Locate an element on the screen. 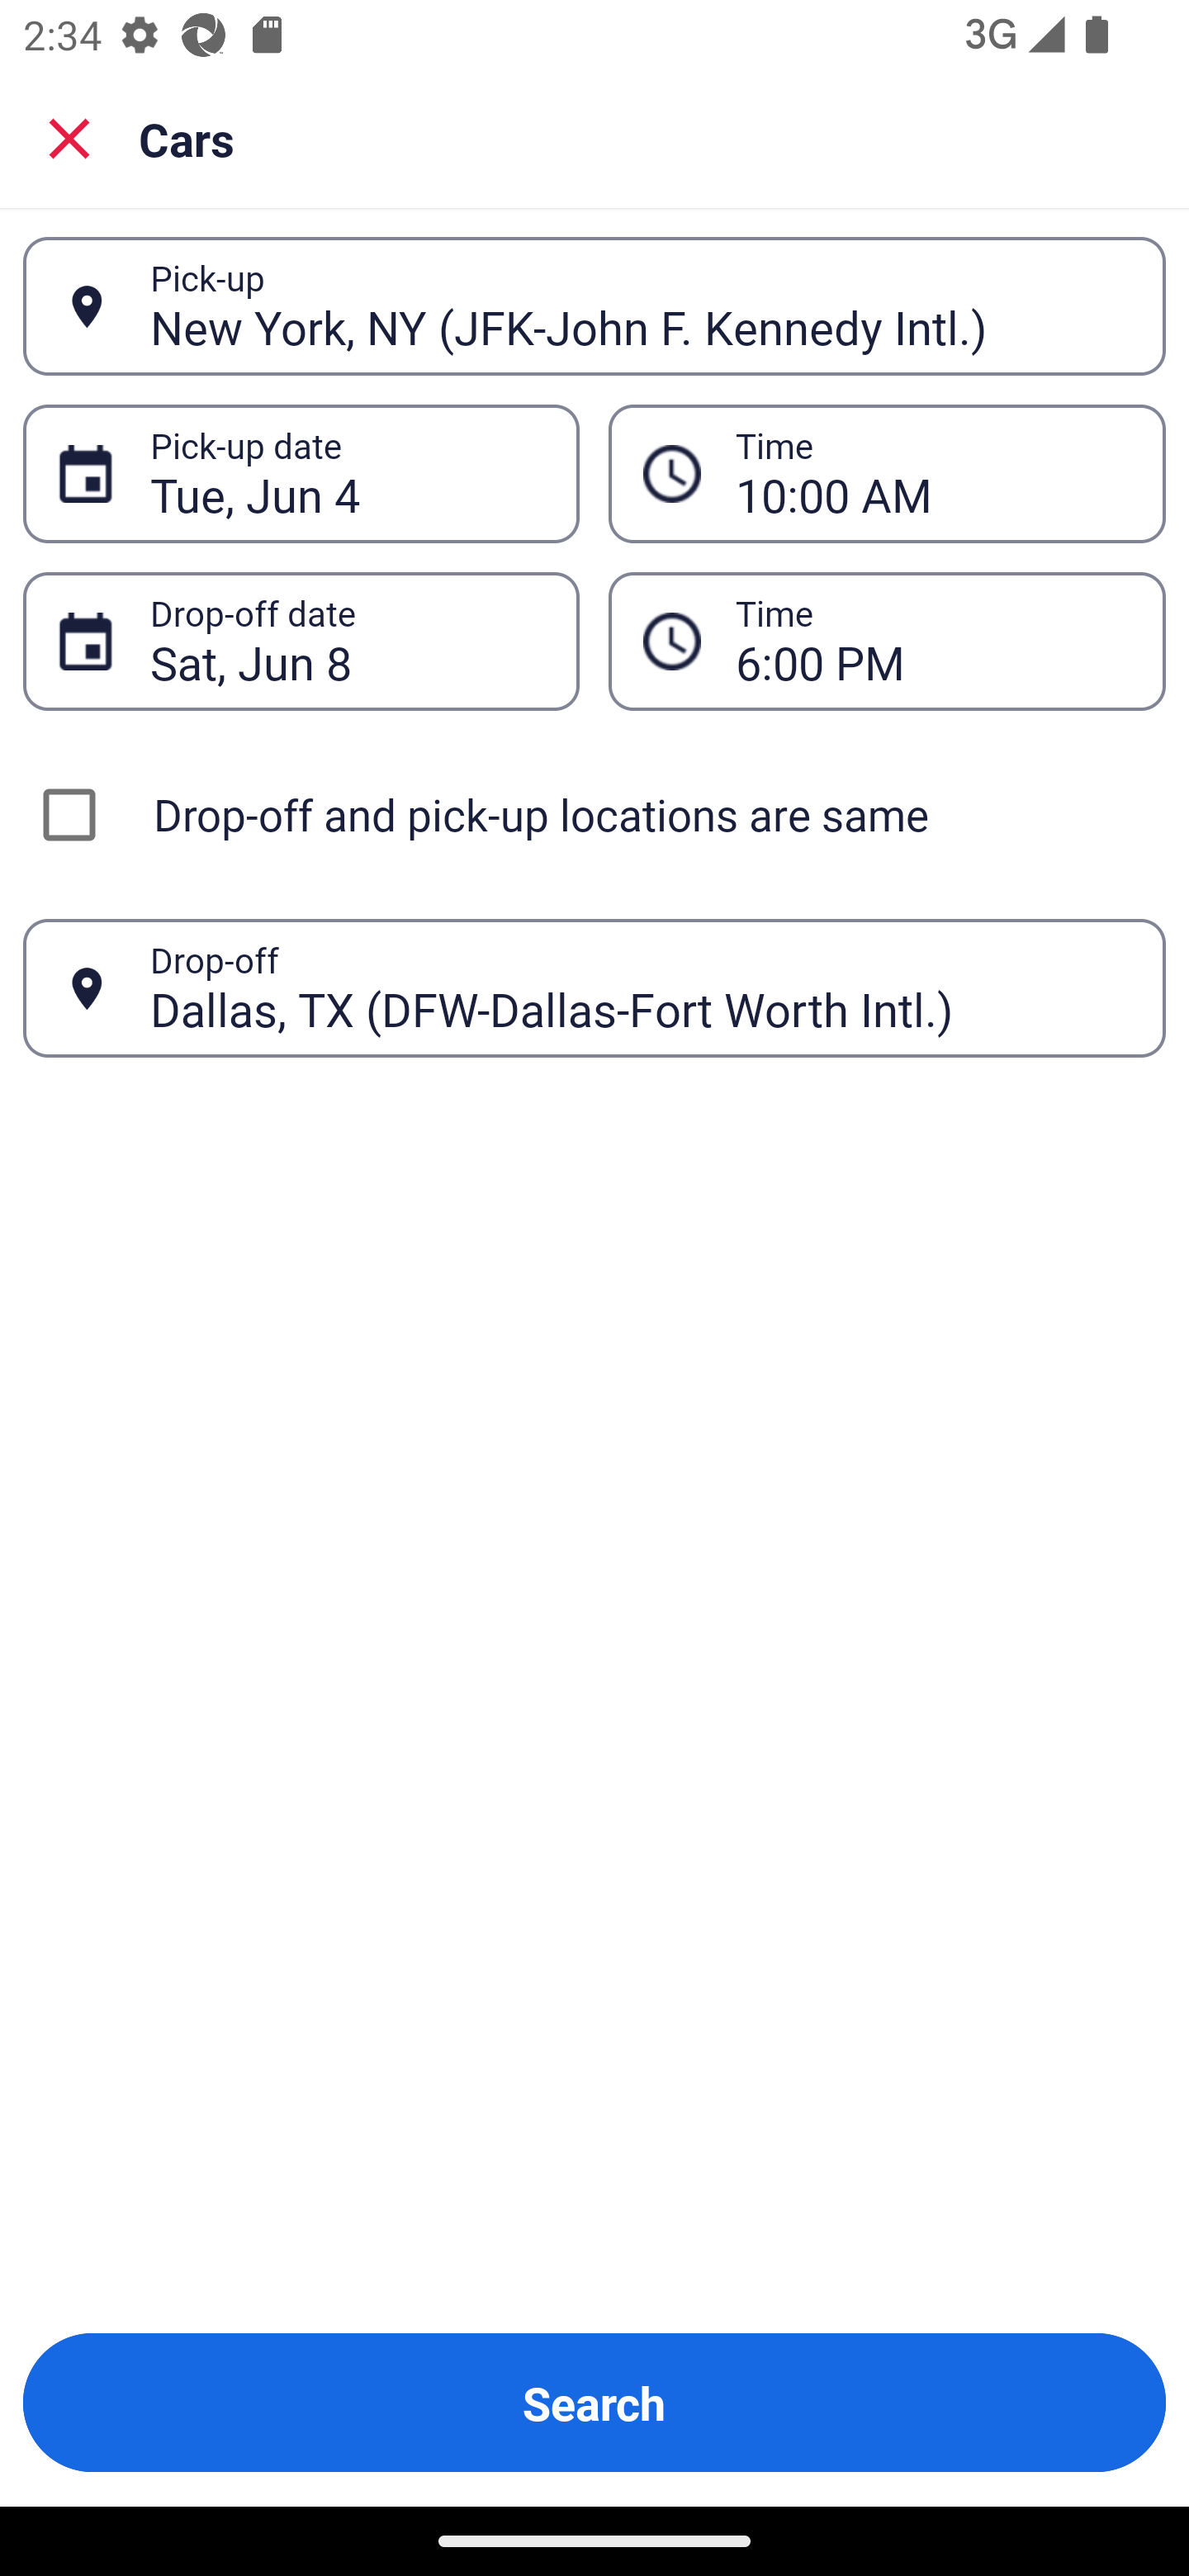  Dallas, TX (DFW-Dallas-Fort Worth Intl.) is located at coordinates (640, 987).